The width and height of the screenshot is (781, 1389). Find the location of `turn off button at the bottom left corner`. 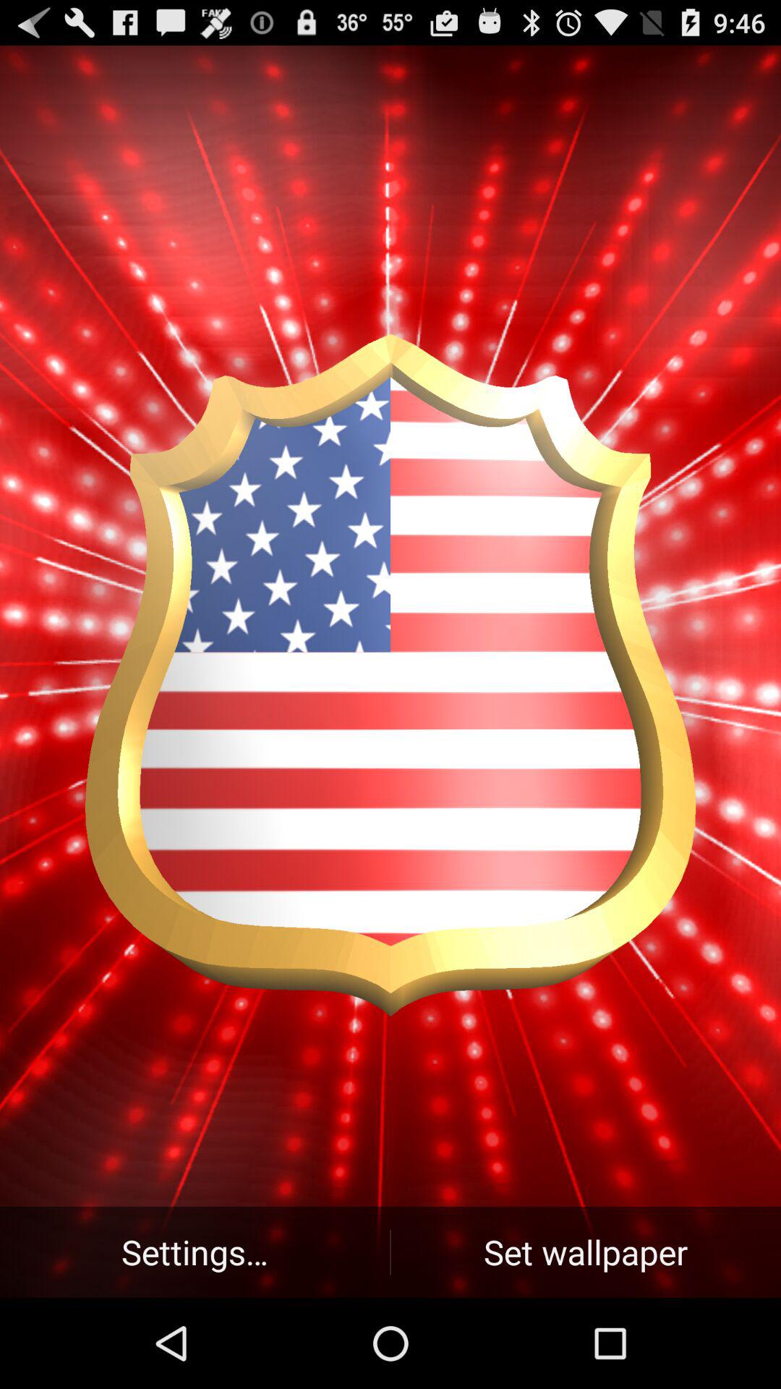

turn off button at the bottom left corner is located at coordinates (195, 1252).